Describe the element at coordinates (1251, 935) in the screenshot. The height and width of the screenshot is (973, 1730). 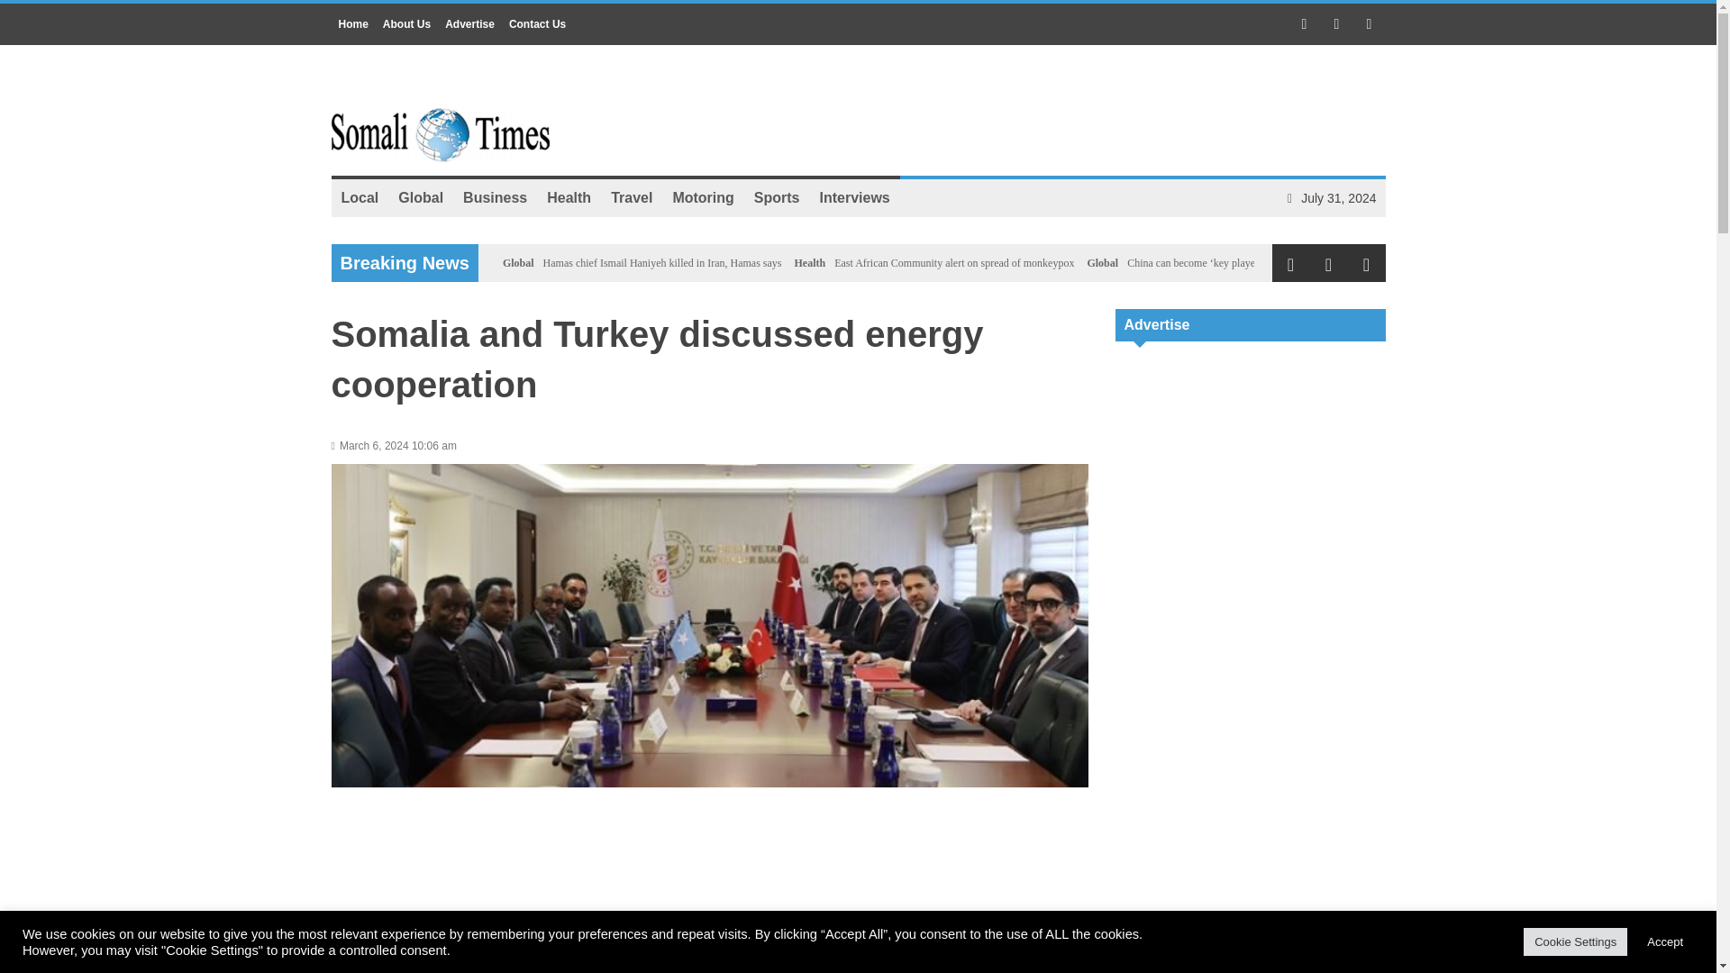
I see `Advertisement` at that location.